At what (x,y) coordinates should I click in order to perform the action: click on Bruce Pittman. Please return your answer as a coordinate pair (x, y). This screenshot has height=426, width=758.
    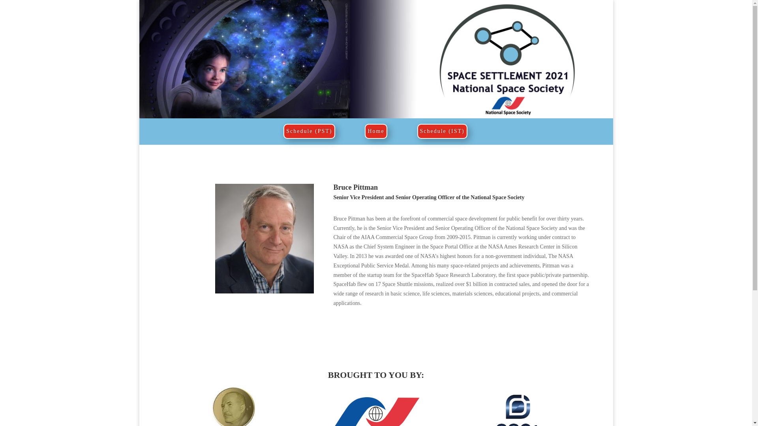
    Looking at the image, I should click on (264, 238).